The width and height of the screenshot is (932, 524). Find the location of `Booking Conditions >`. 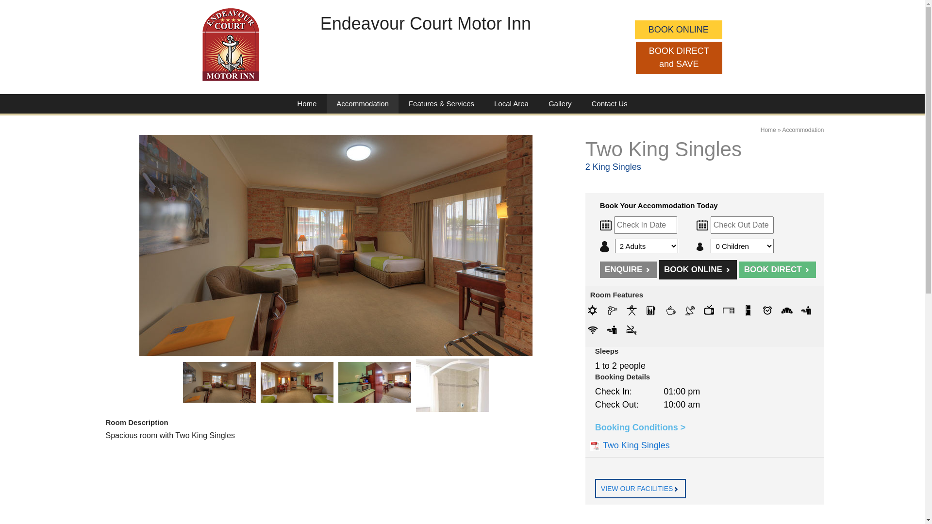

Booking Conditions > is located at coordinates (641, 427).